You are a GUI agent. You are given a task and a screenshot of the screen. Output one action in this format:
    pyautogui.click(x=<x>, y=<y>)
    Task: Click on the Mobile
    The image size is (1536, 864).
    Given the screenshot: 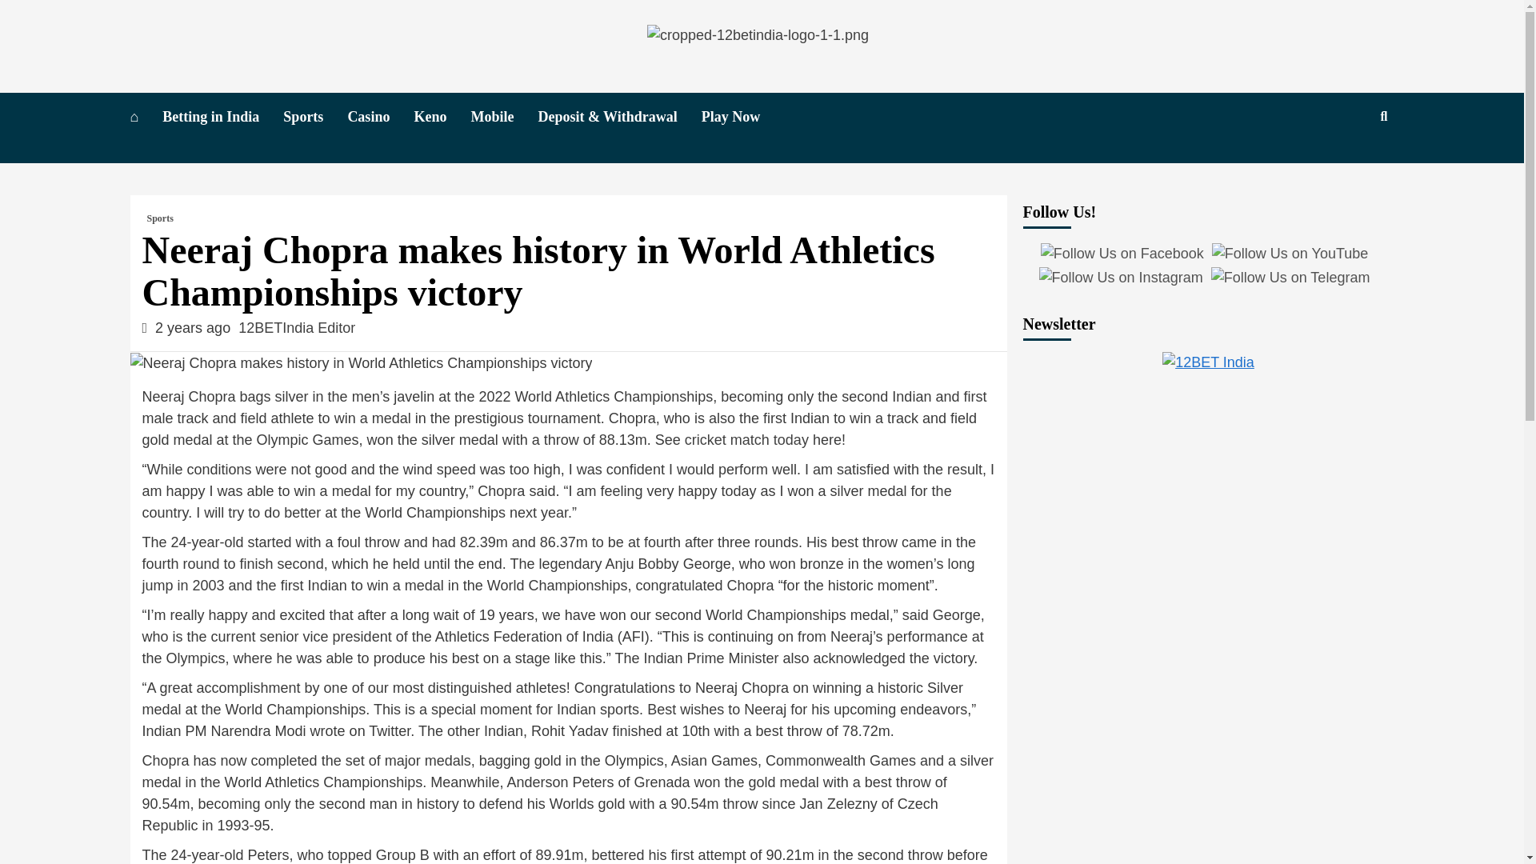 What is the action you would take?
    pyautogui.click(x=504, y=117)
    